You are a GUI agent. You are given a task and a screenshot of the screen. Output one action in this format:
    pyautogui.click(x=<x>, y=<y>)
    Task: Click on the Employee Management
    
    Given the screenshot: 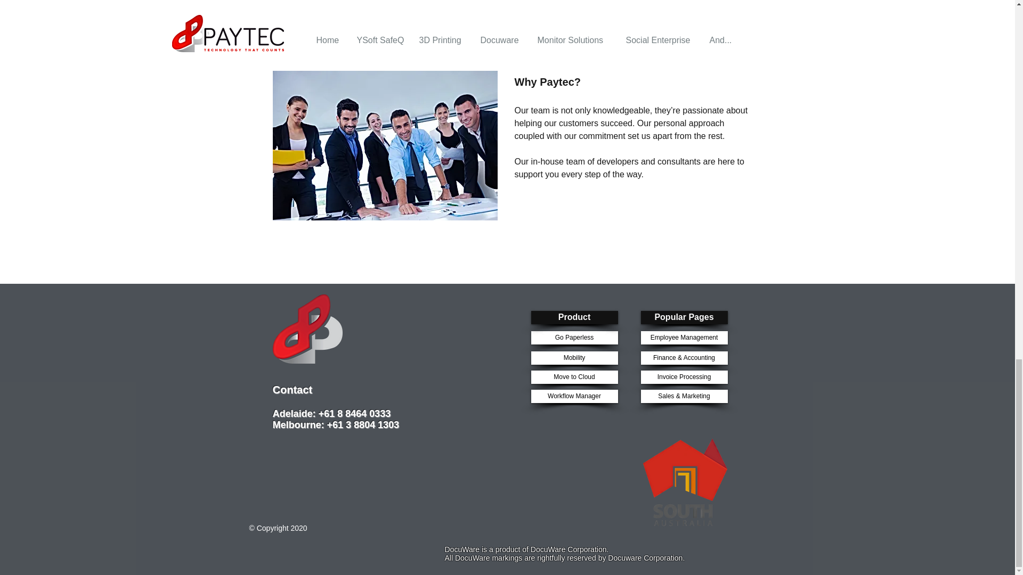 What is the action you would take?
    pyautogui.click(x=684, y=338)
    